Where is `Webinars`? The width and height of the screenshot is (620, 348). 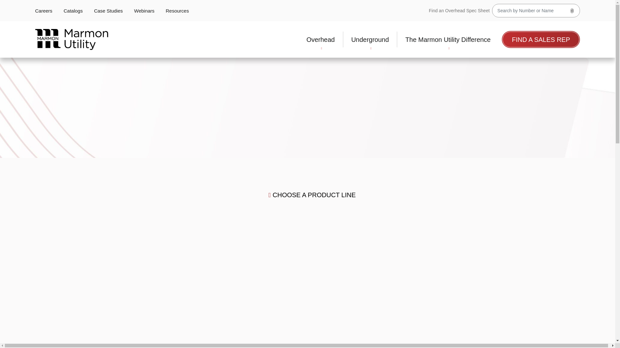
Webinars is located at coordinates (144, 11).